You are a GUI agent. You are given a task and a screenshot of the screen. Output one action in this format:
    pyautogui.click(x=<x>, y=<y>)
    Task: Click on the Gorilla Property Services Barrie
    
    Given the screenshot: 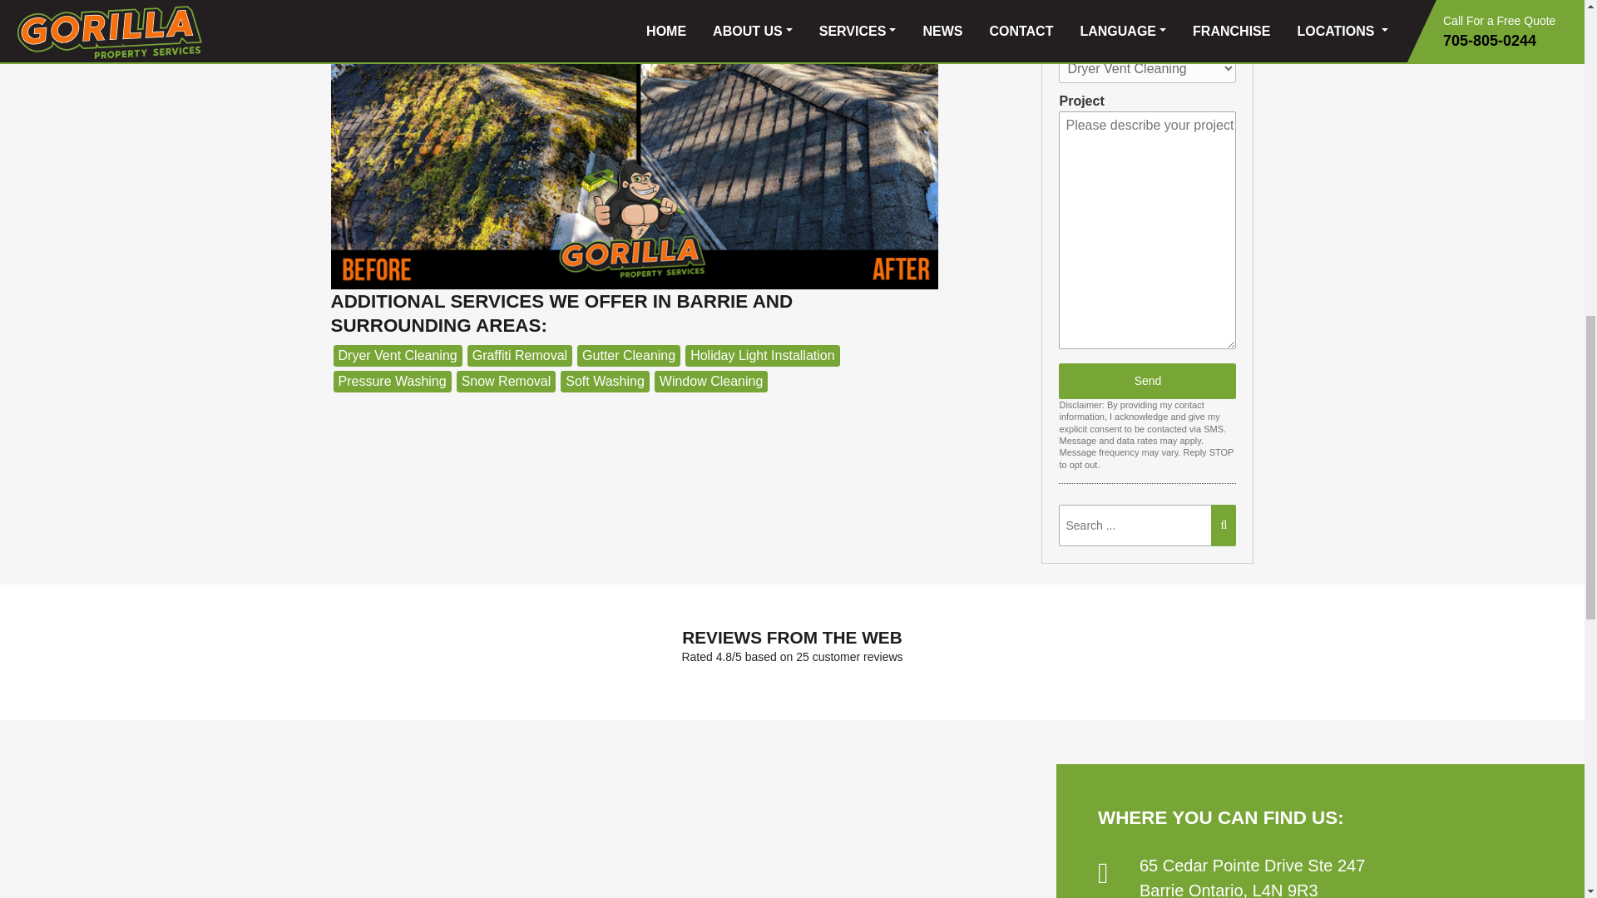 What is the action you would take?
    pyautogui.click(x=527, y=830)
    